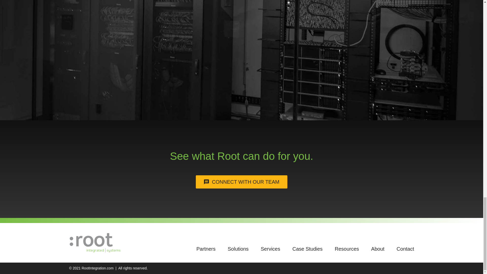 Image resolution: width=487 pixels, height=274 pixels. I want to click on Contact, so click(405, 248).